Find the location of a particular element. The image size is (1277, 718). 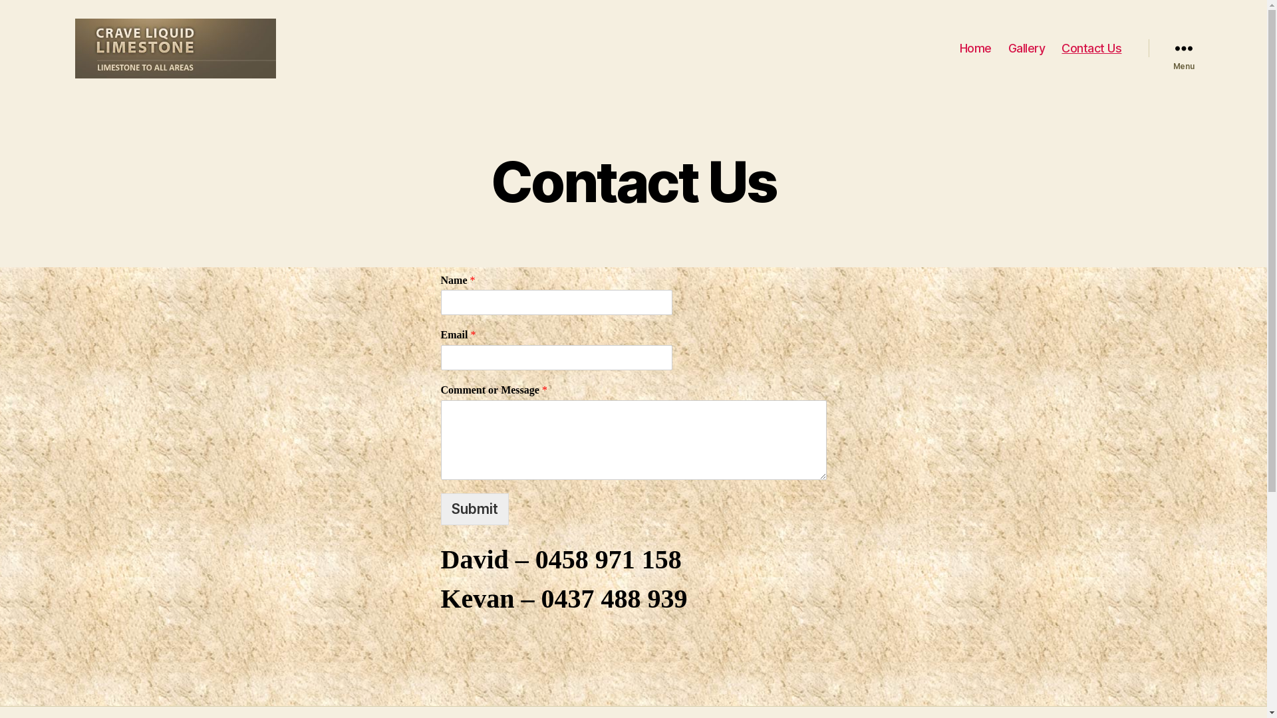

Home is located at coordinates (976, 49).